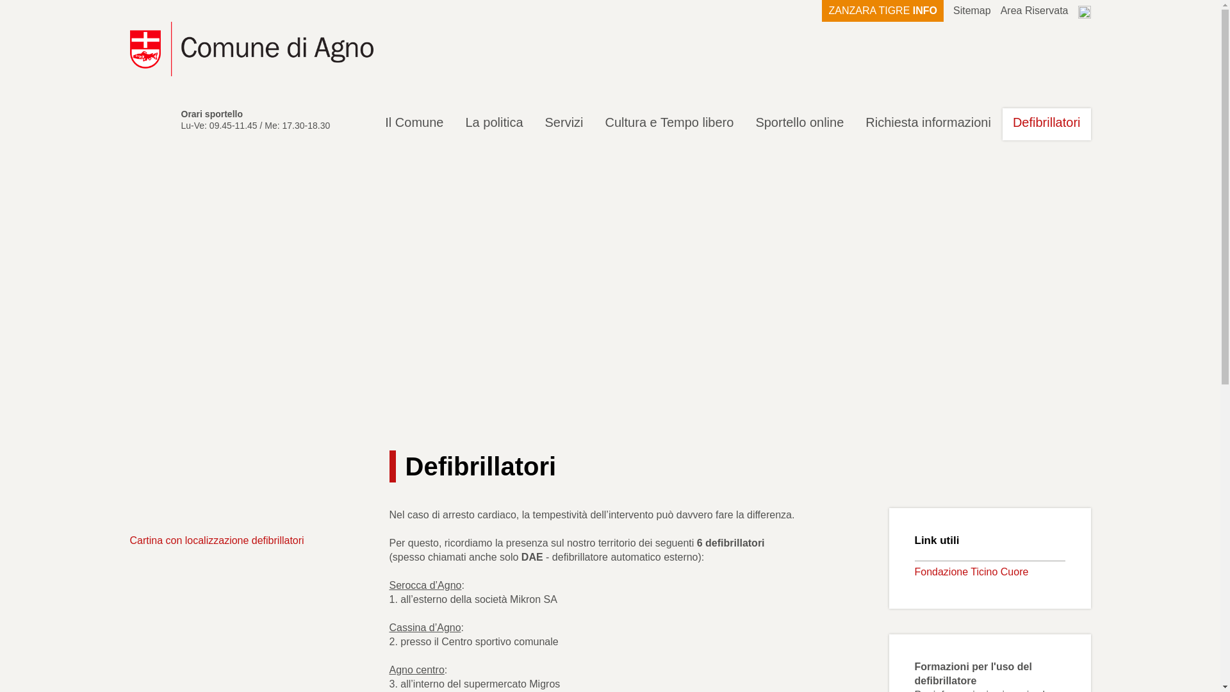 Image resolution: width=1230 pixels, height=692 pixels. Describe the element at coordinates (883, 11) in the screenshot. I see `ZANZARA TIGRE INFO` at that location.